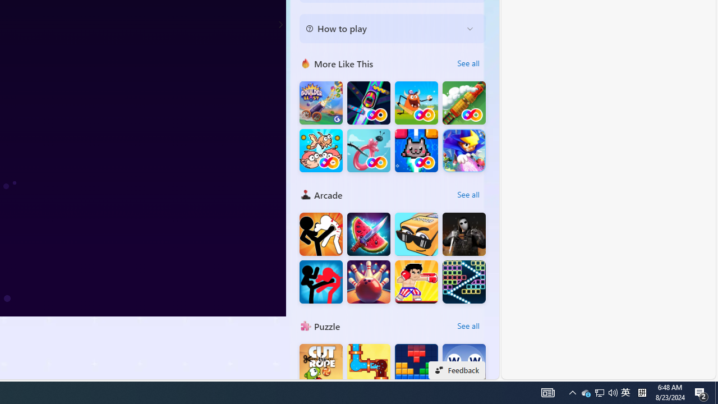 This screenshot has width=718, height=404. What do you see at coordinates (280, 25) in the screenshot?
I see `Class: control` at bounding box center [280, 25].